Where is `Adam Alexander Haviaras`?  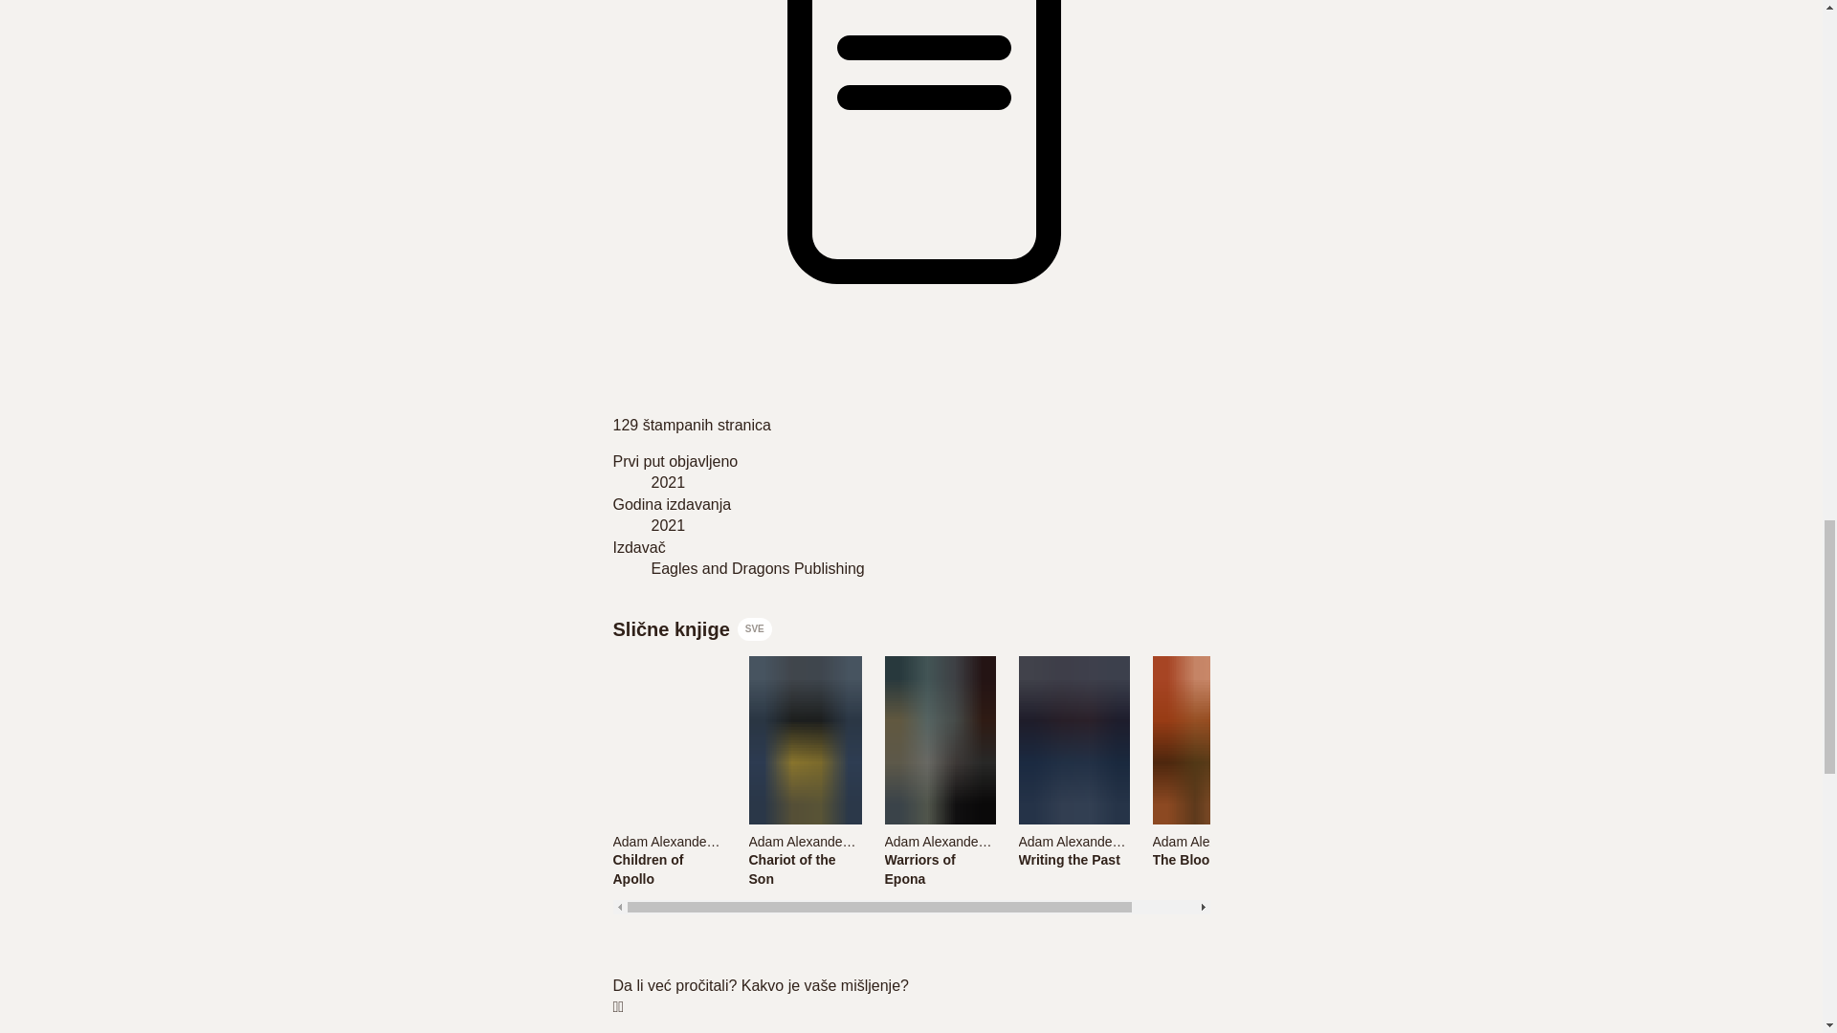
Adam Alexander Haviaras is located at coordinates (1206, 840).